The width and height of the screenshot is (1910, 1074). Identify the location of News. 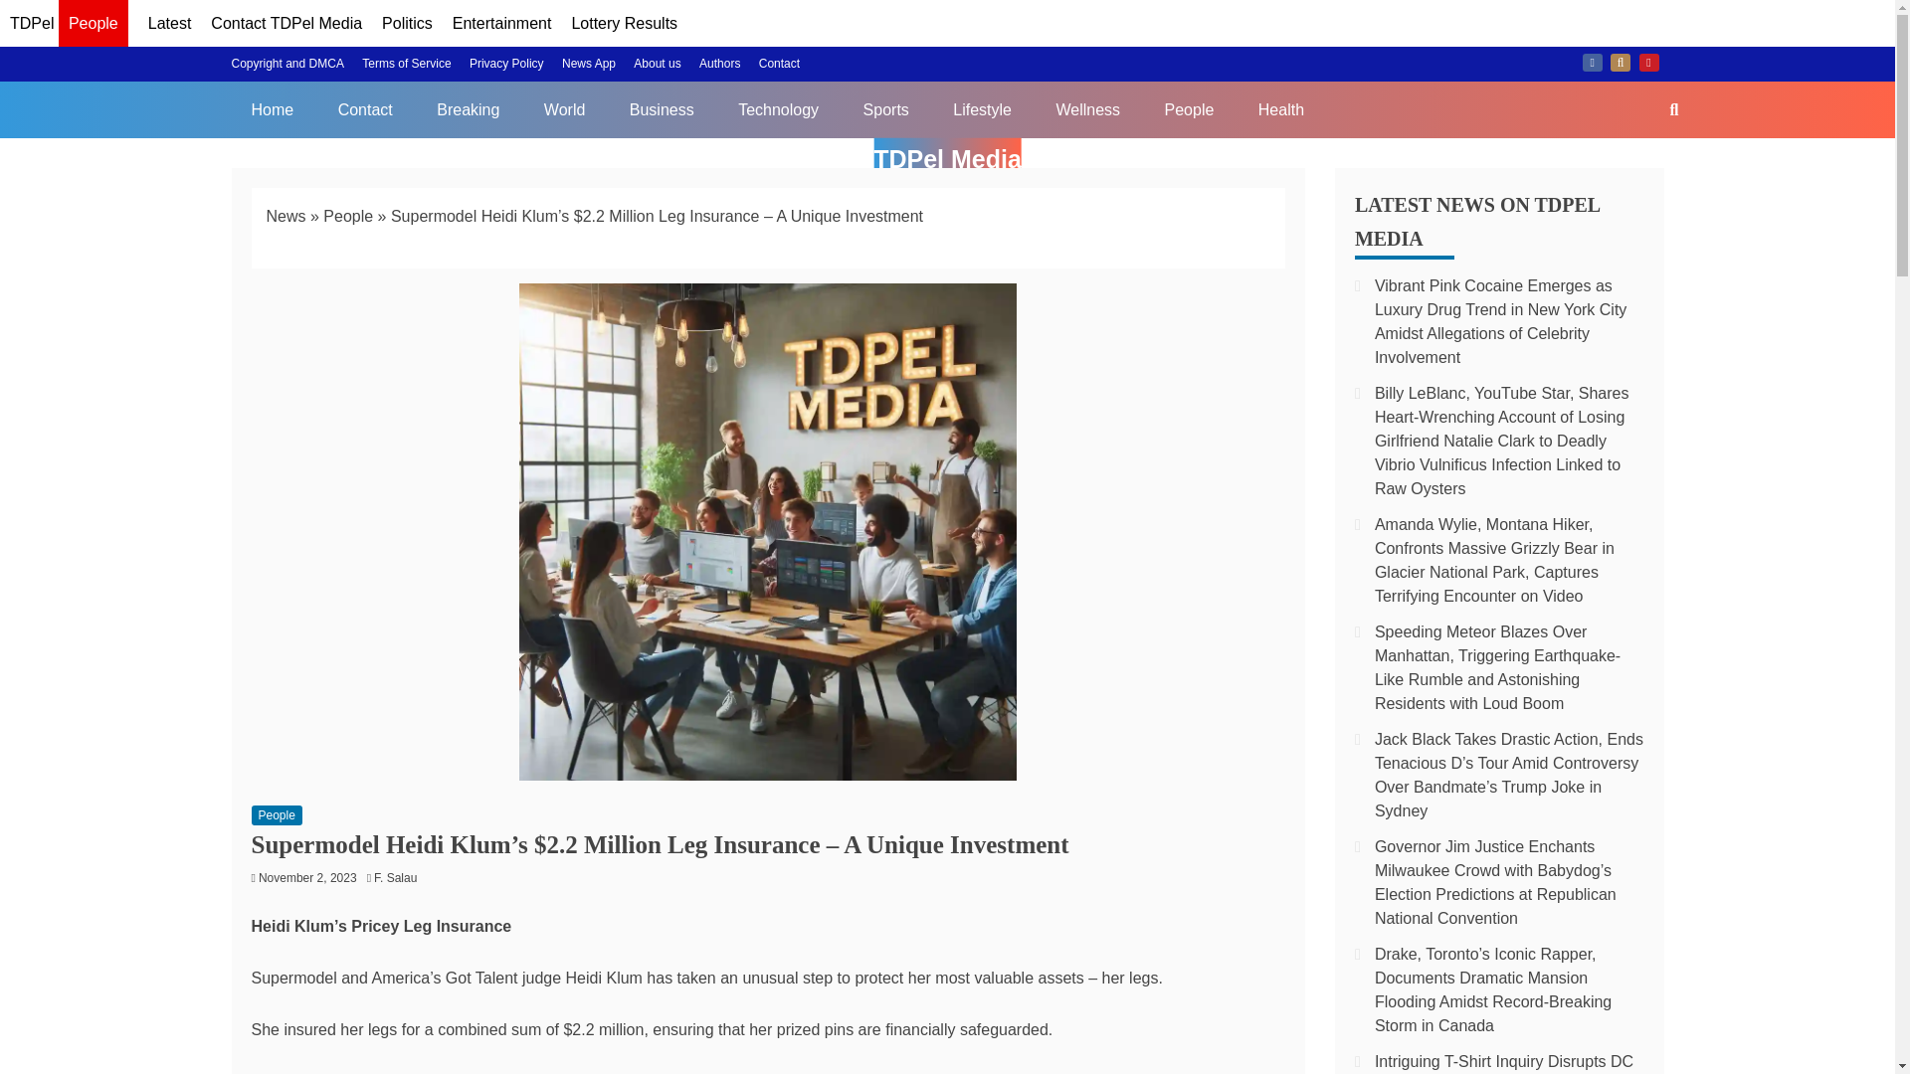
(286, 216).